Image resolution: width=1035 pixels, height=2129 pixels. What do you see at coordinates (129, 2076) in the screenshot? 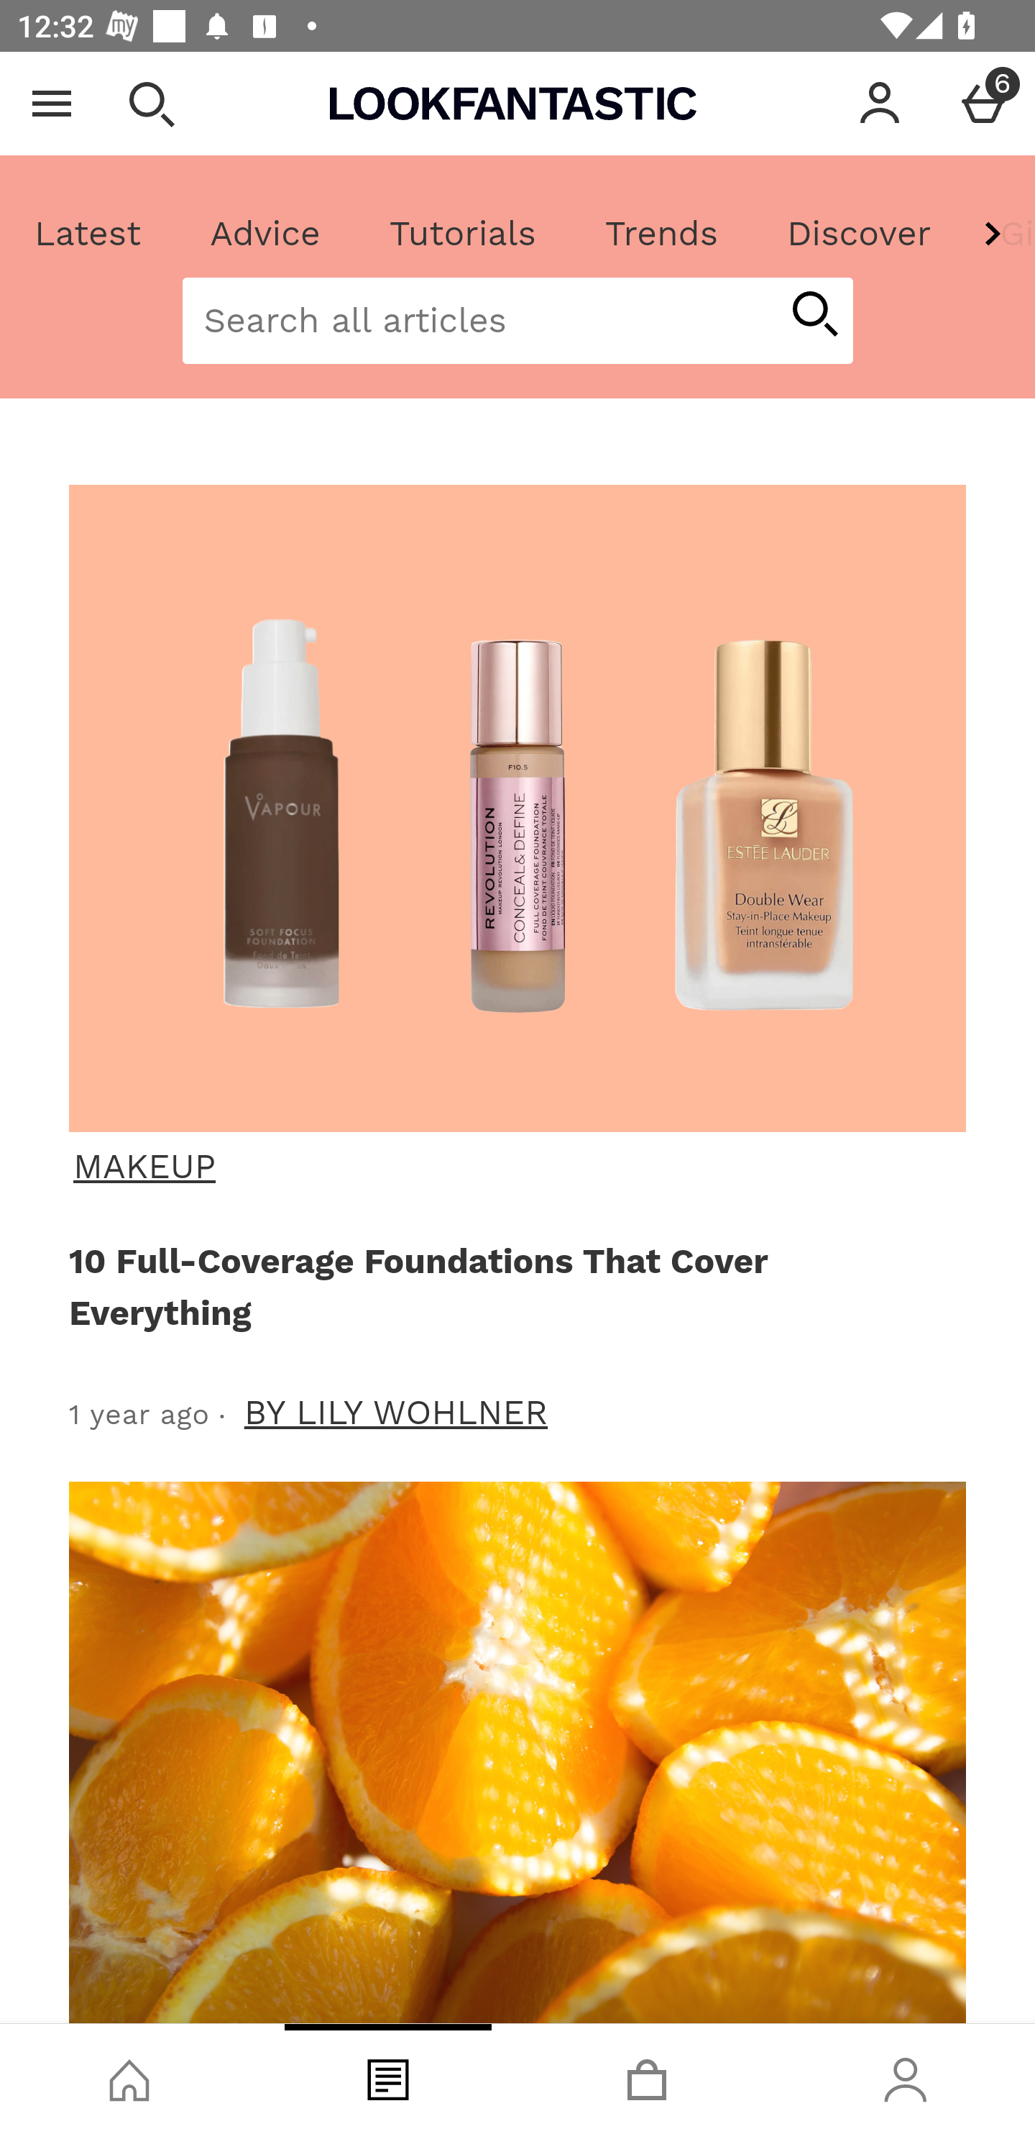
I see `Shop, tab, 1 of 4` at bounding box center [129, 2076].